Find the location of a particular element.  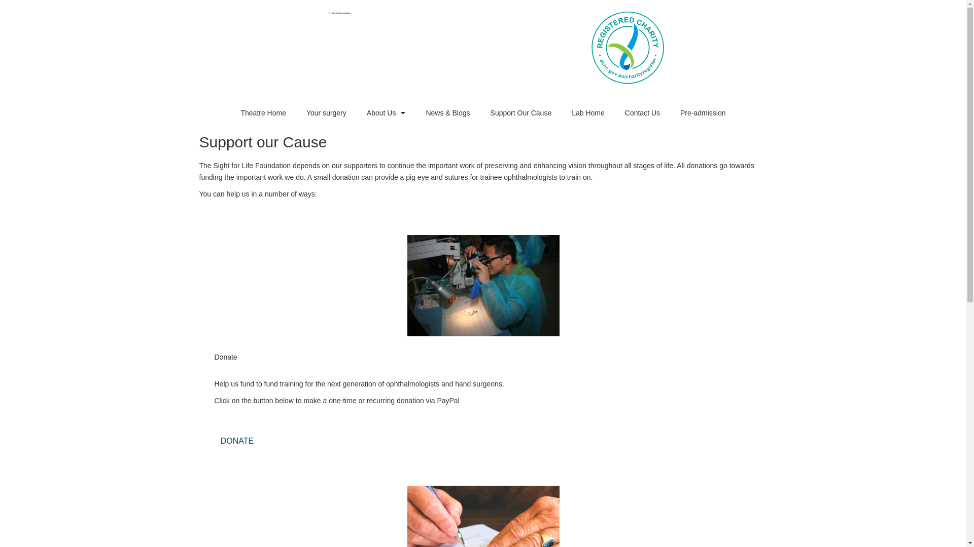

Pre-admission is located at coordinates (703, 113).